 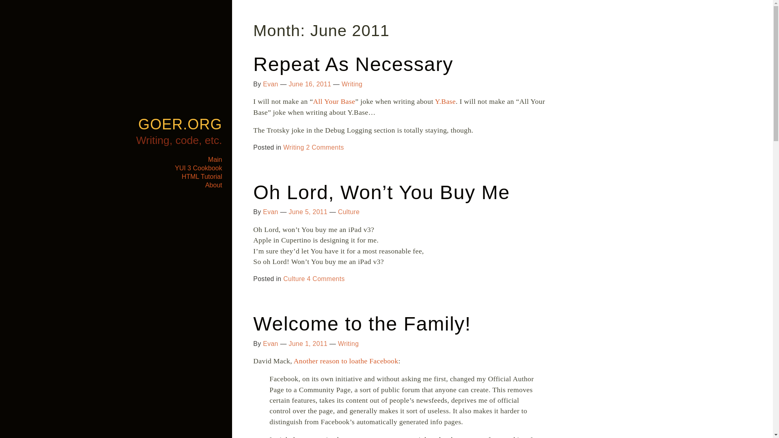 What do you see at coordinates (270, 212) in the screenshot?
I see `Evan` at bounding box center [270, 212].